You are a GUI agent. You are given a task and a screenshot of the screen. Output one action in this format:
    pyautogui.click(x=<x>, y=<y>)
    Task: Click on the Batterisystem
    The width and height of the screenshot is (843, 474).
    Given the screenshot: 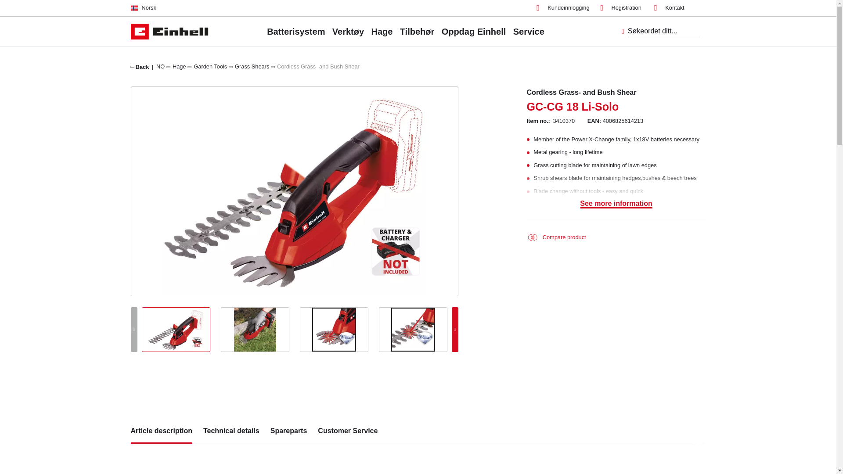 What is the action you would take?
    pyautogui.click(x=296, y=31)
    